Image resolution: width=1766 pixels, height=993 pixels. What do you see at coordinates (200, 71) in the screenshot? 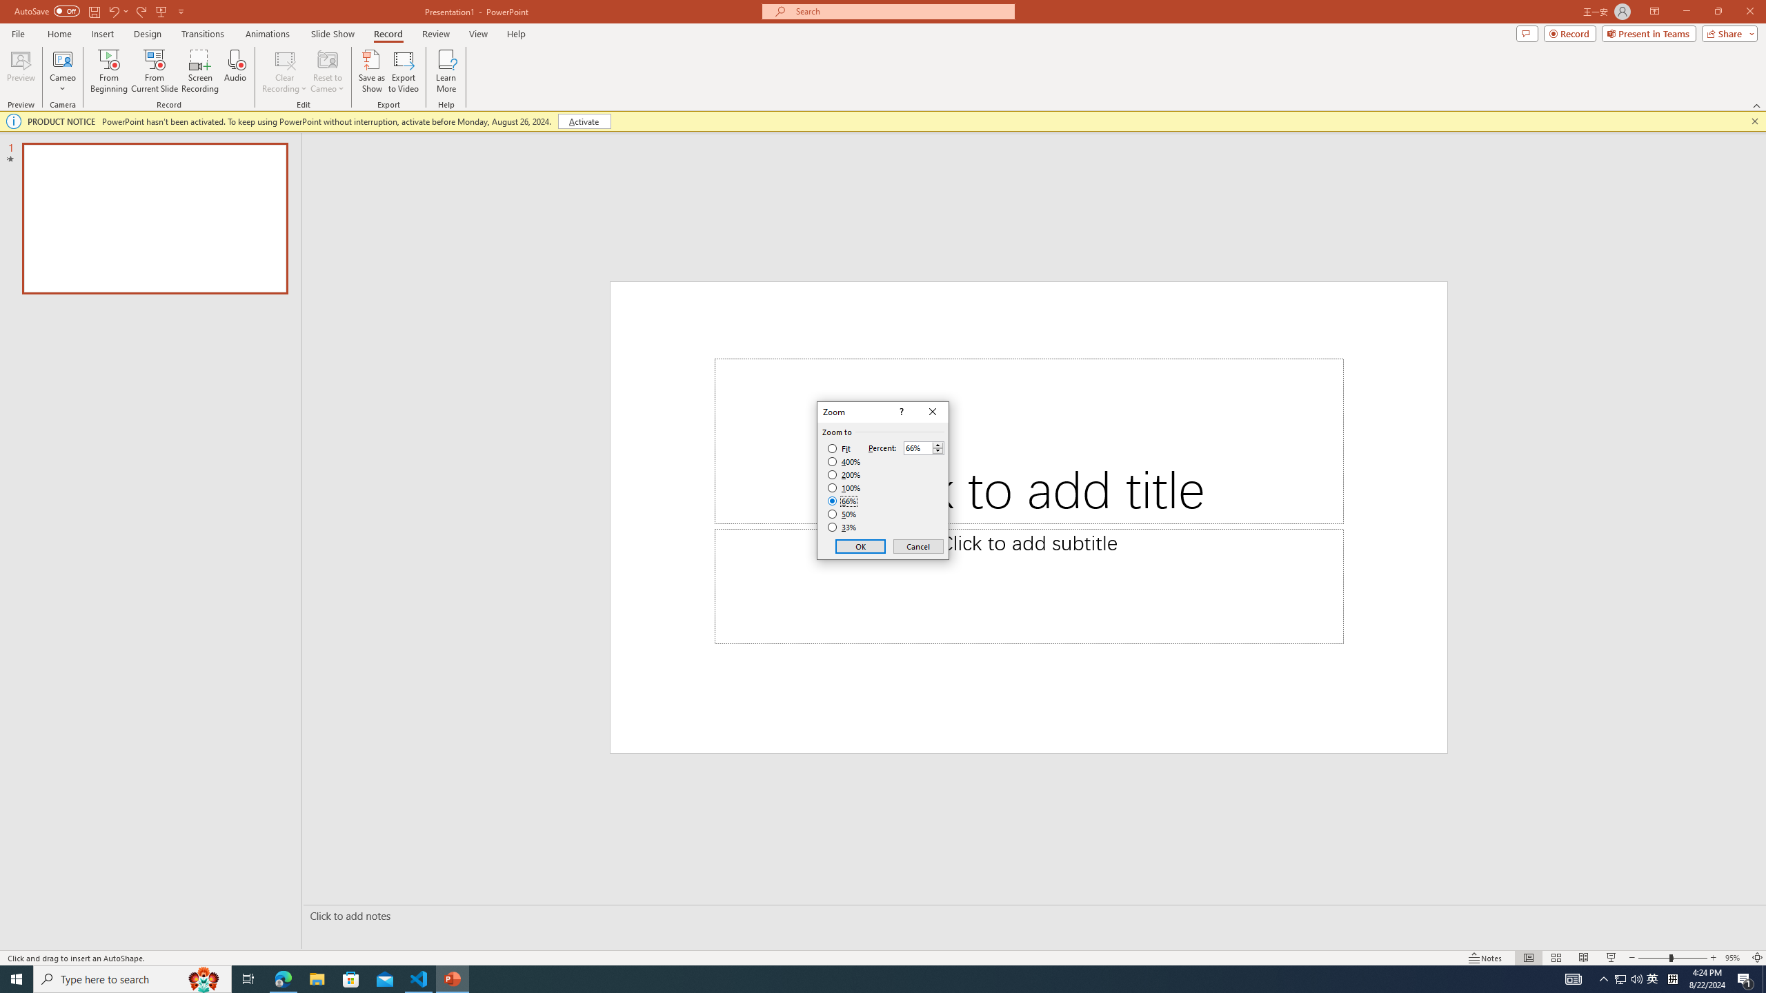
I see `Screen Recording` at bounding box center [200, 71].